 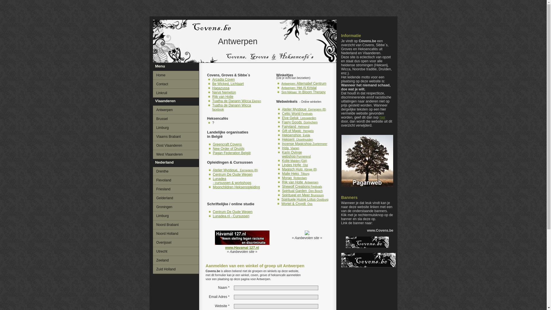 I want to click on Brussel, so click(x=176, y=119).